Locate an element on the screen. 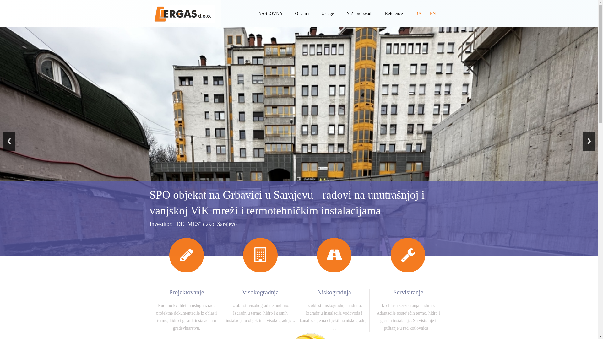 The width and height of the screenshot is (603, 339). Usluge is located at coordinates (328, 14).